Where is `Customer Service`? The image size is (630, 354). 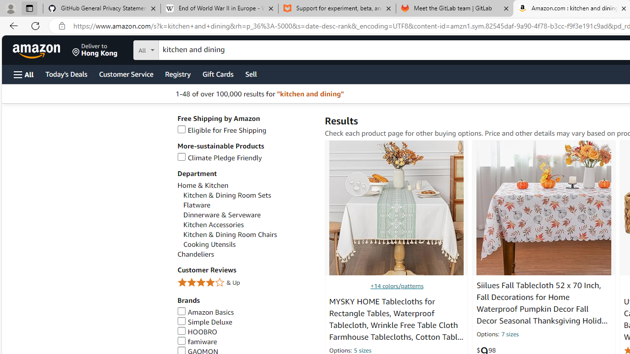
Customer Service is located at coordinates (126, 74).